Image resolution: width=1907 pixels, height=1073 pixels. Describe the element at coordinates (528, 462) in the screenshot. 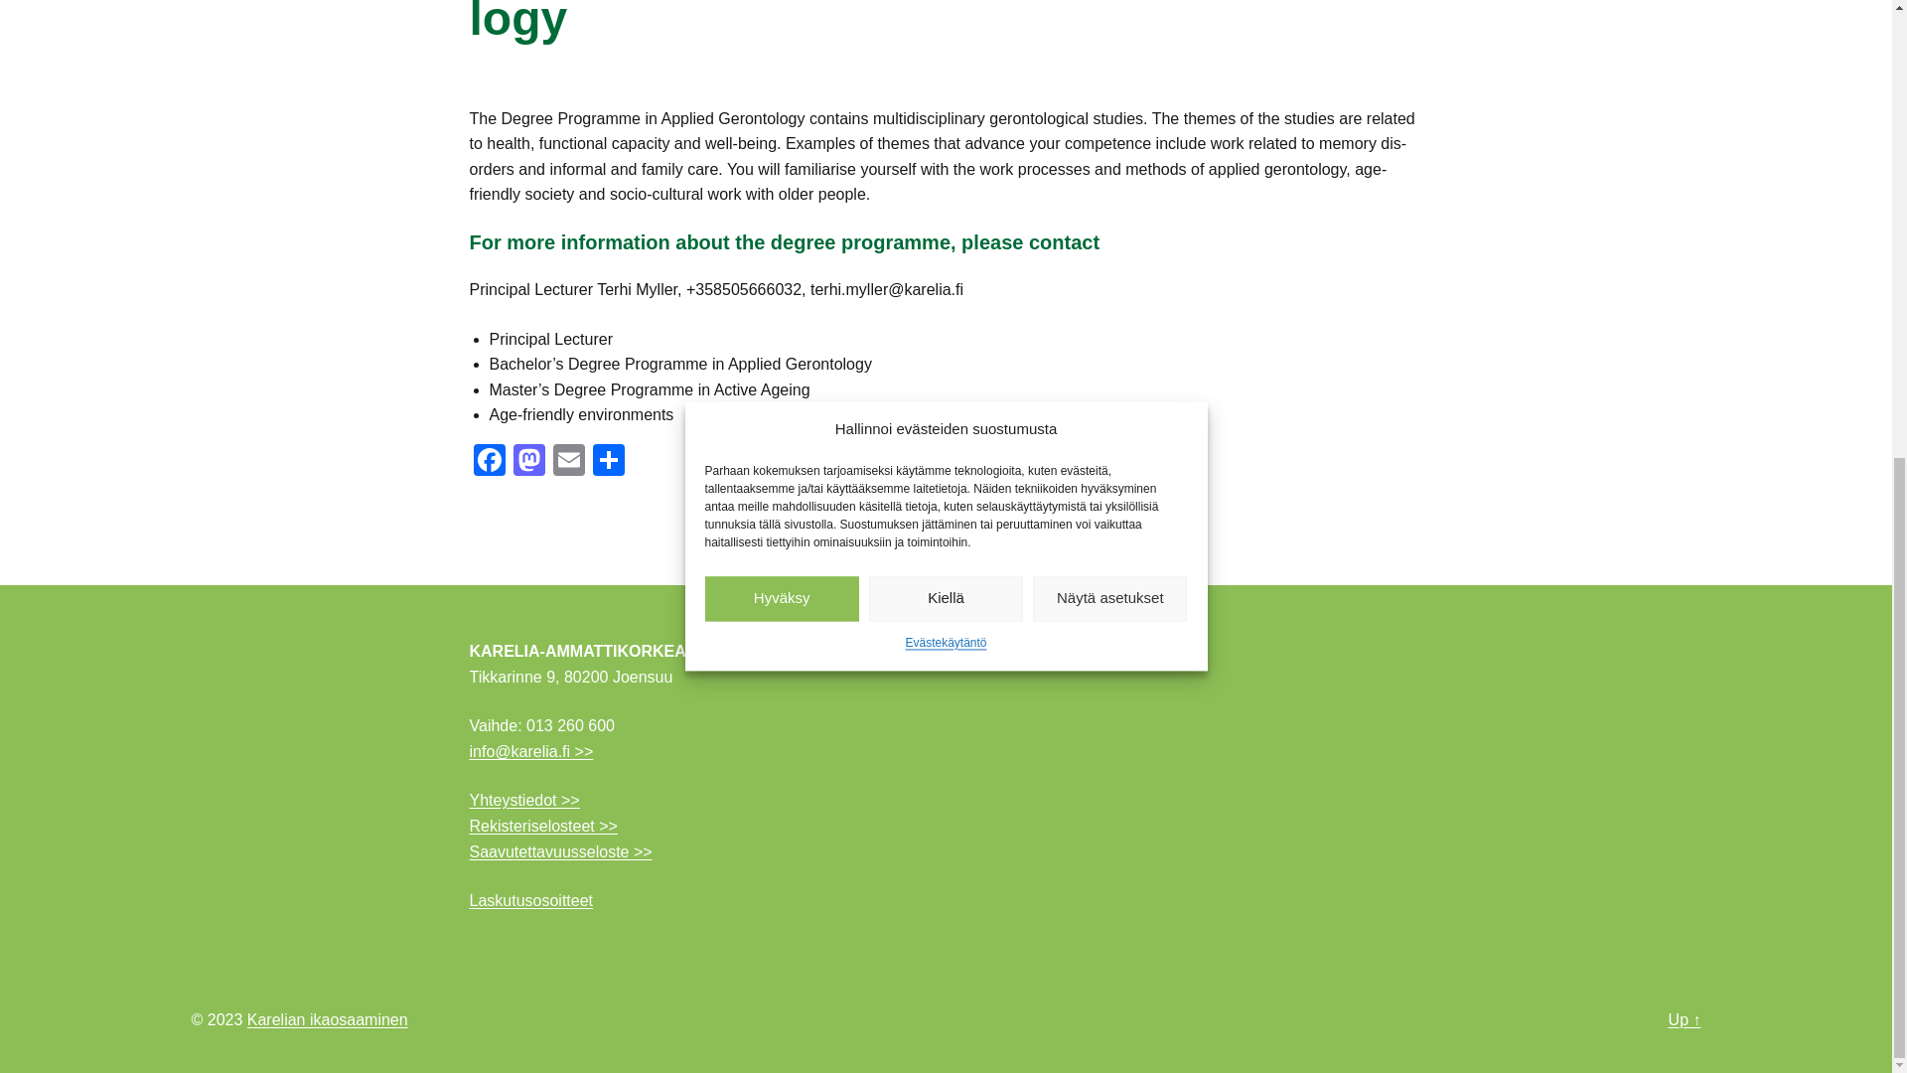

I see `Mastodon` at that location.